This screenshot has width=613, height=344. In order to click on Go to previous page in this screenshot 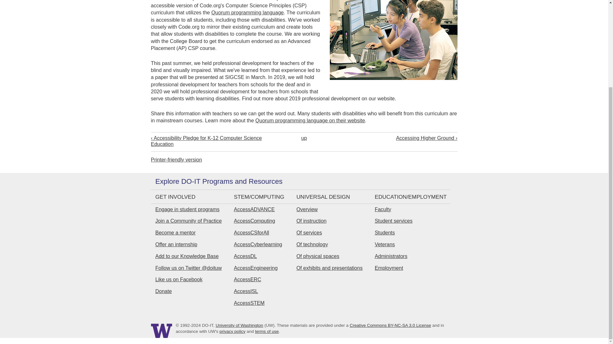, I will do `click(212, 141)`.